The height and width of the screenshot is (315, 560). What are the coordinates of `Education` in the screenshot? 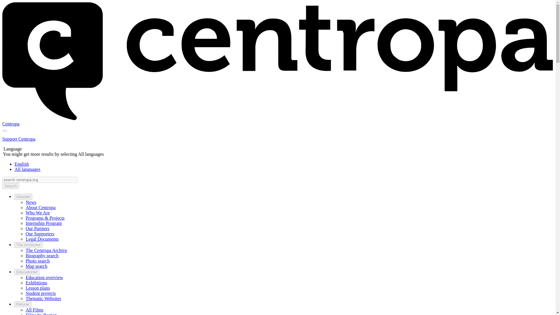 It's located at (27, 272).